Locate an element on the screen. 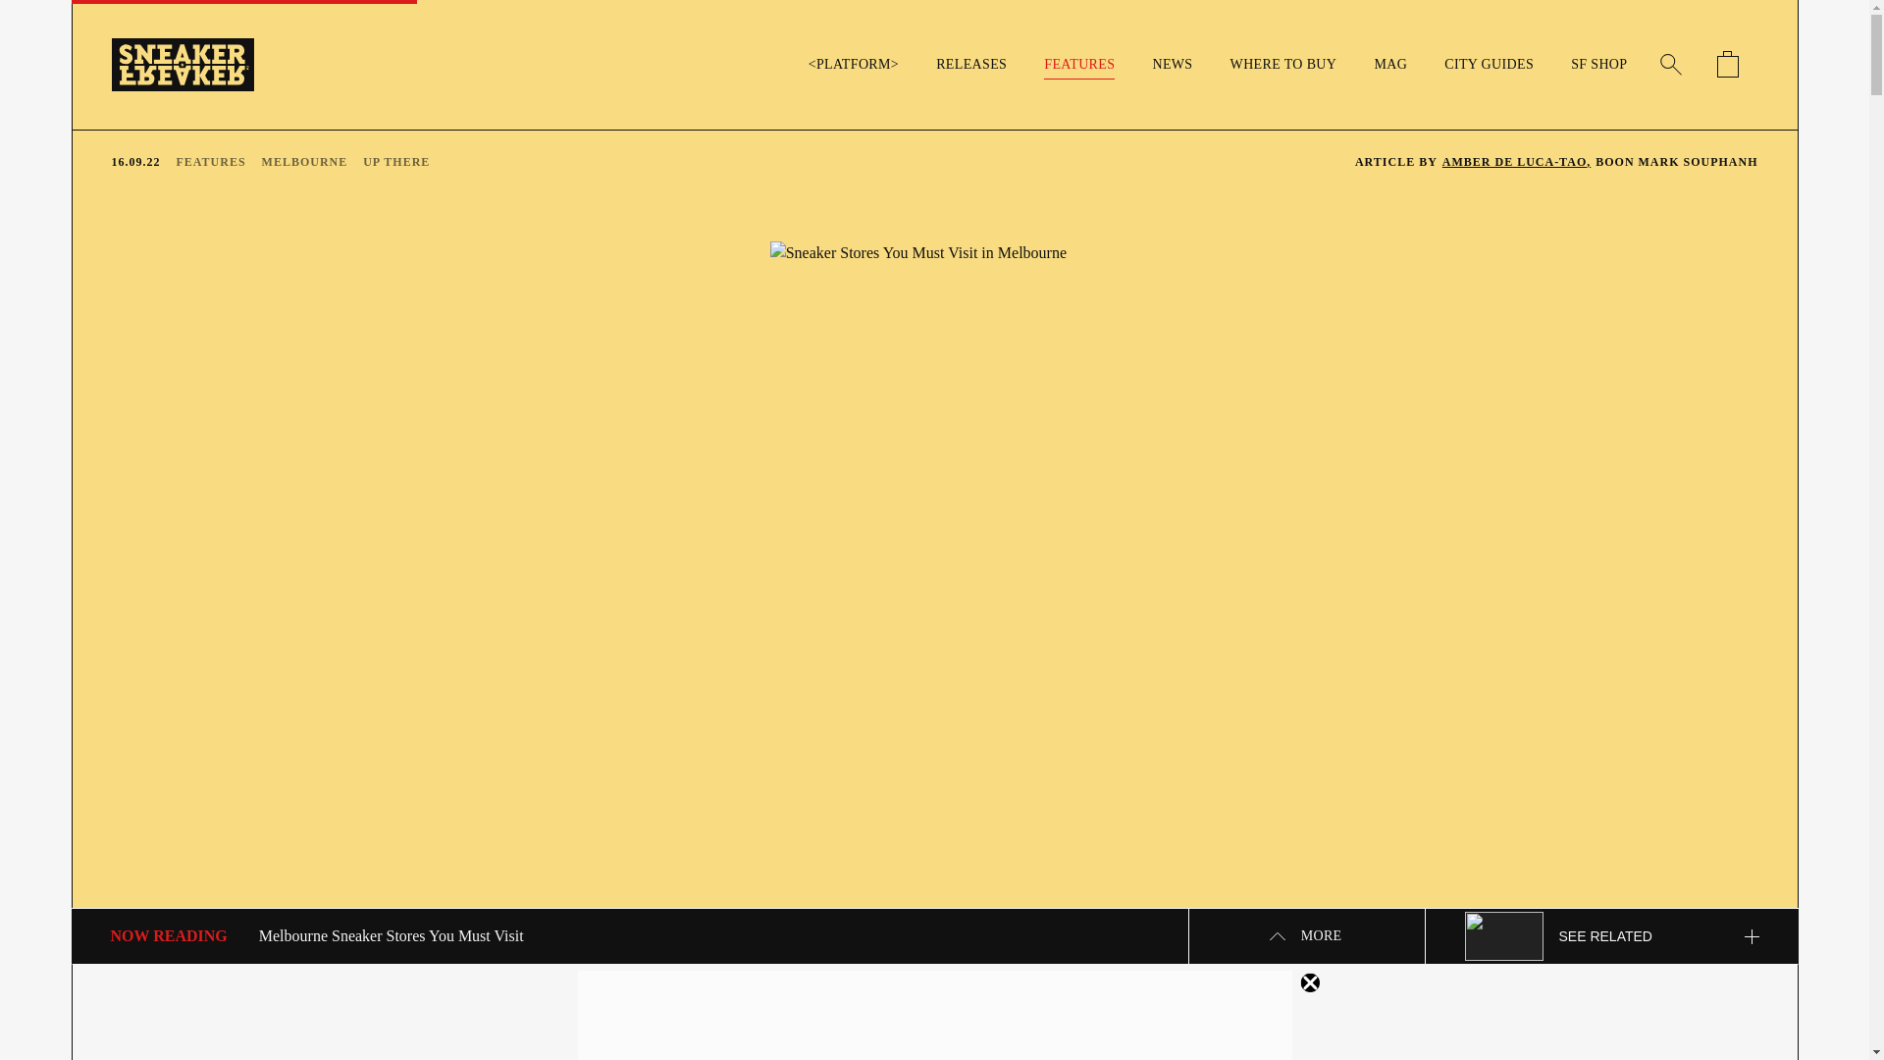  MELBOURNE is located at coordinates (304, 161).